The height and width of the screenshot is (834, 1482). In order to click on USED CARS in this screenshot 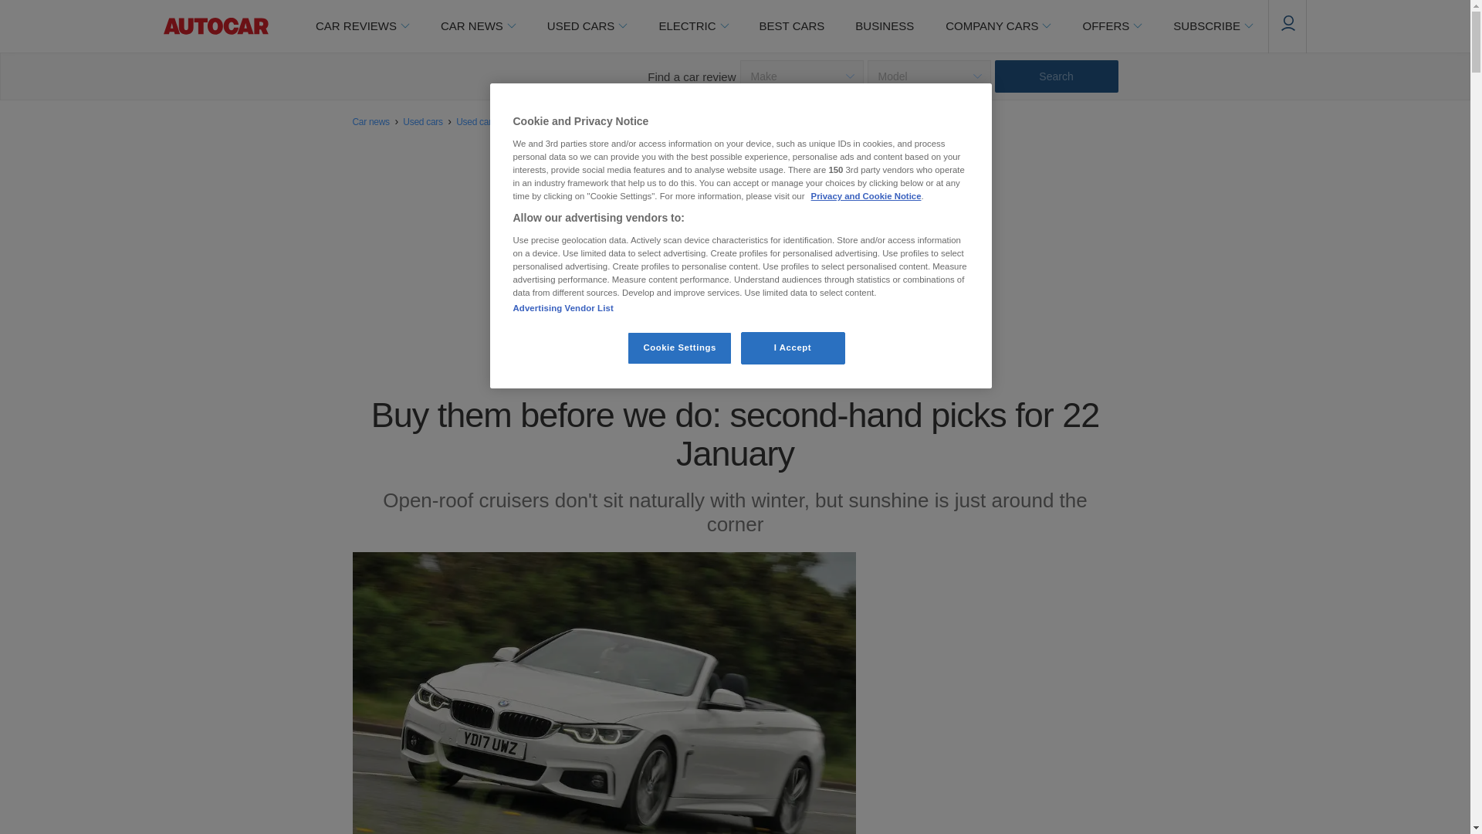, I will do `click(587, 26)`.